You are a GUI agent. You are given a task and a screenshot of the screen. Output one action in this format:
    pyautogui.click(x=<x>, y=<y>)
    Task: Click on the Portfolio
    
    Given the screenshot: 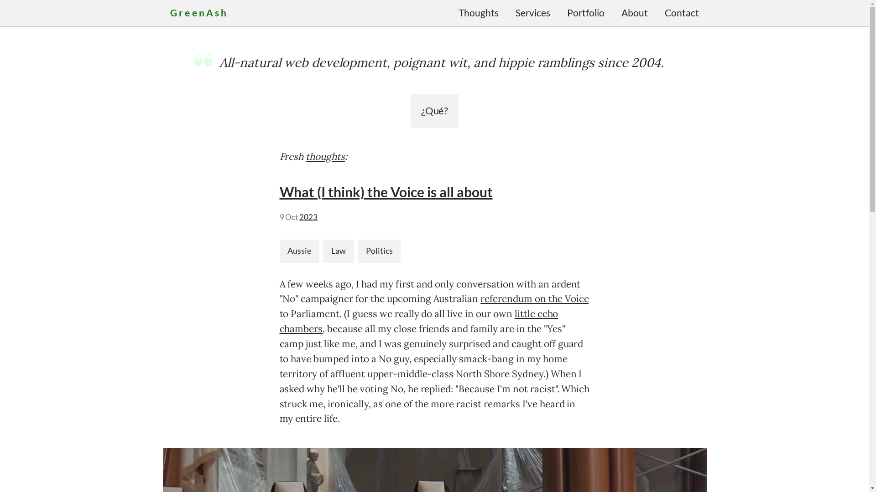 What is the action you would take?
    pyautogui.click(x=586, y=13)
    